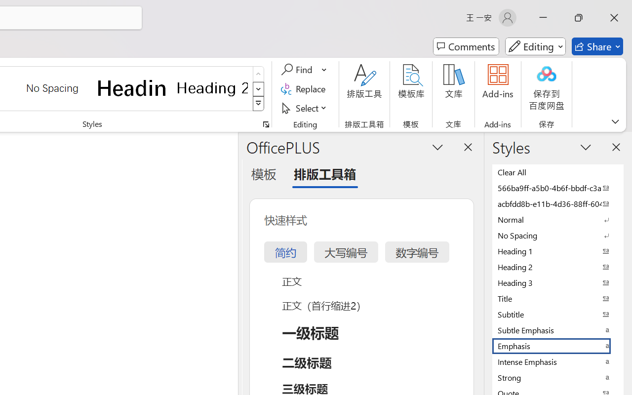 The image size is (632, 395). I want to click on Heading 1, so click(132, 88).